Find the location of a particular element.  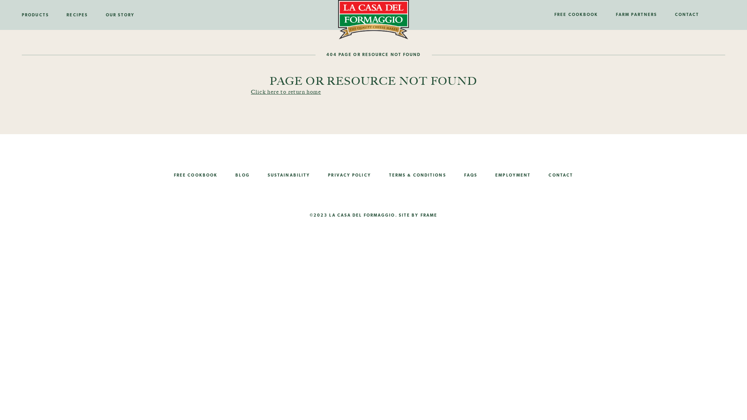

BLOG is located at coordinates (242, 175).